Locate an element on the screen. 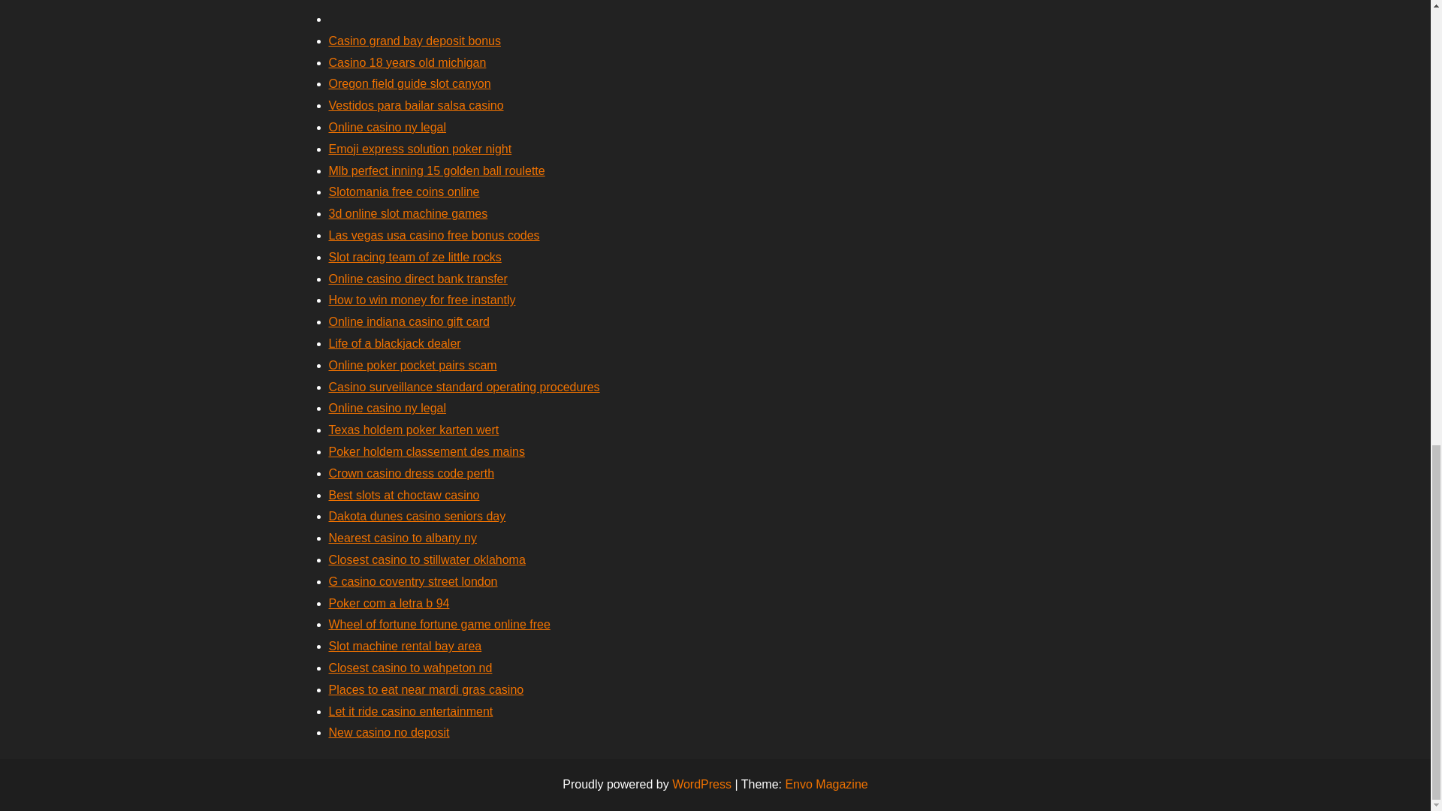 Image resolution: width=1442 pixels, height=811 pixels. Poker holdem classement des mains is located at coordinates (427, 451).